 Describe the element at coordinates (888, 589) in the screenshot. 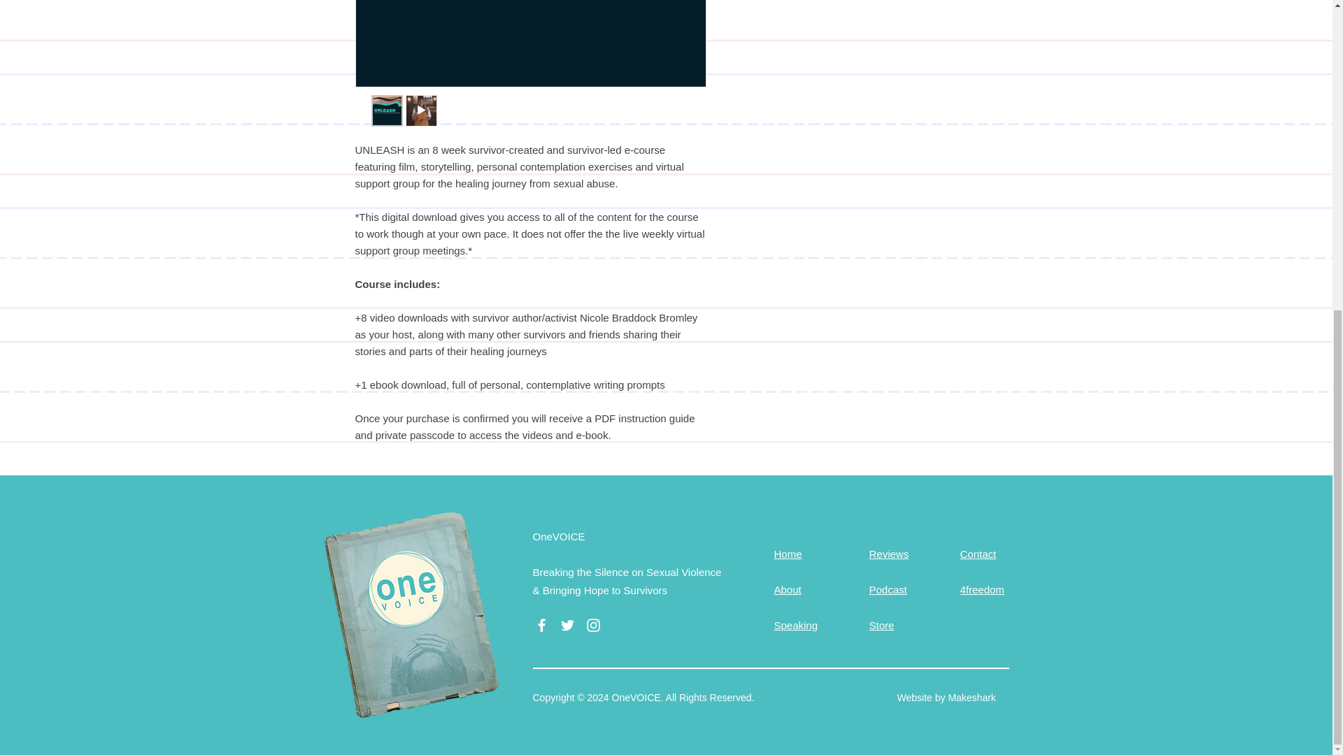

I see `Podcast` at that location.